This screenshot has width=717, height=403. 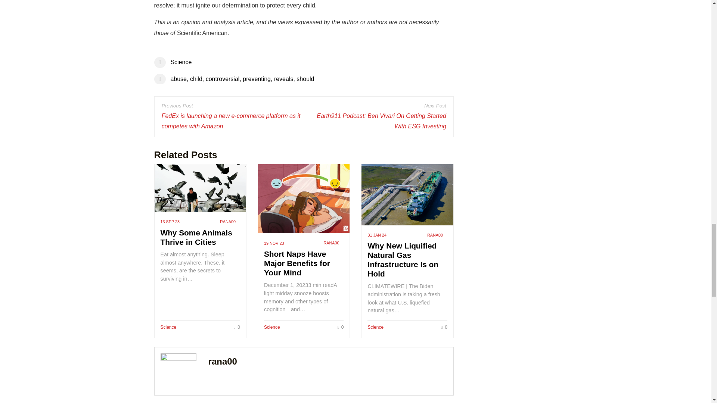 I want to click on Short Naps Have Major Benefits for Your Mind, so click(x=297, y=263).